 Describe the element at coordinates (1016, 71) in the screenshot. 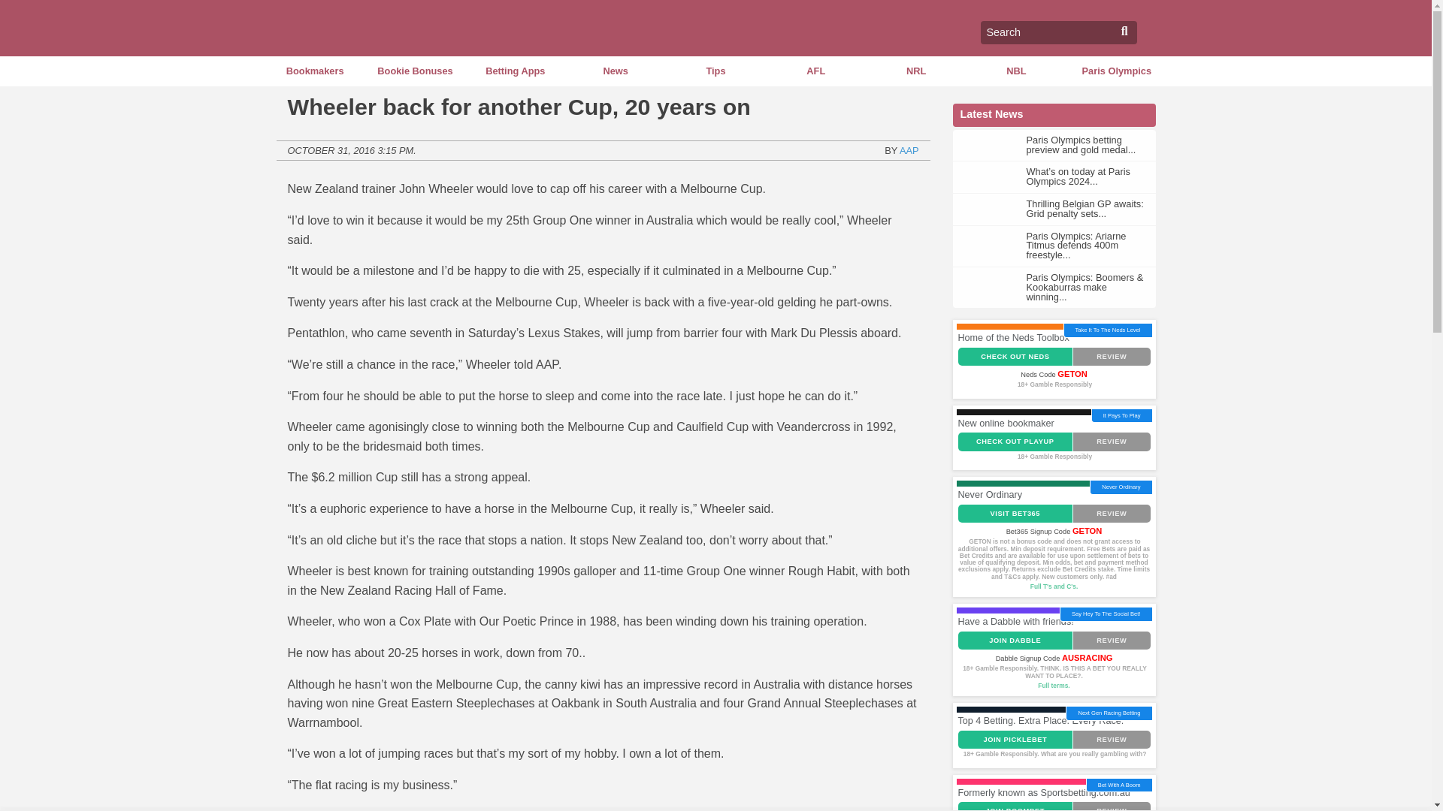

I see `NBL` at that location.